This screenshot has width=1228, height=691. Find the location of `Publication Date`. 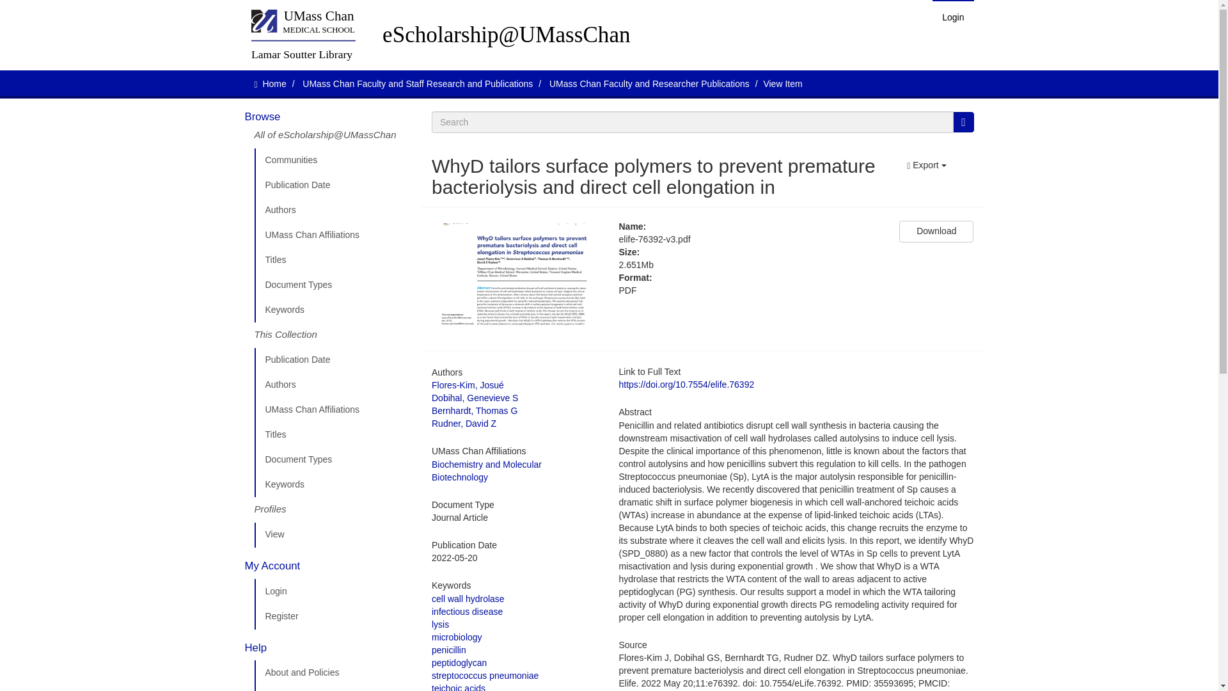

Publication Date is located at coordinates (333, 186).